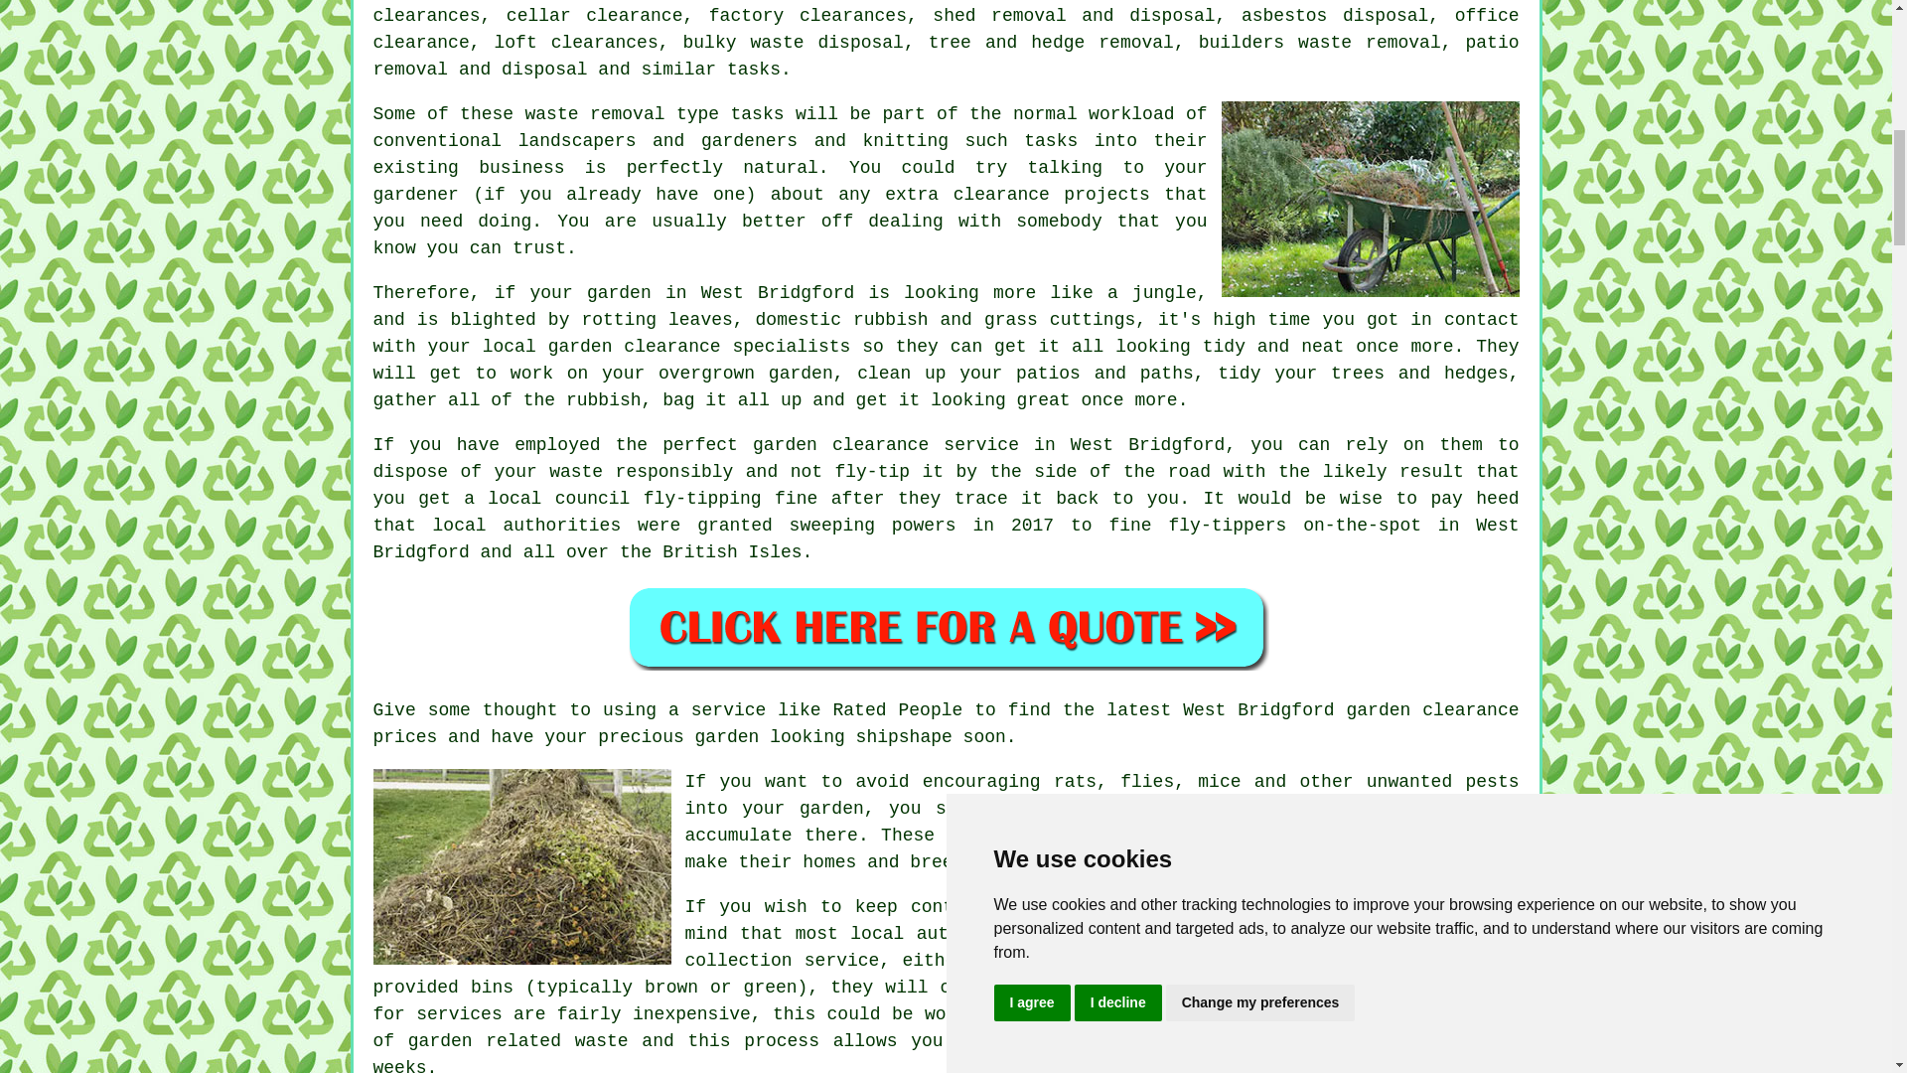 This screenshot has width=1907, height=1073. I want to click on garden clearance prices, so click(947, 723).